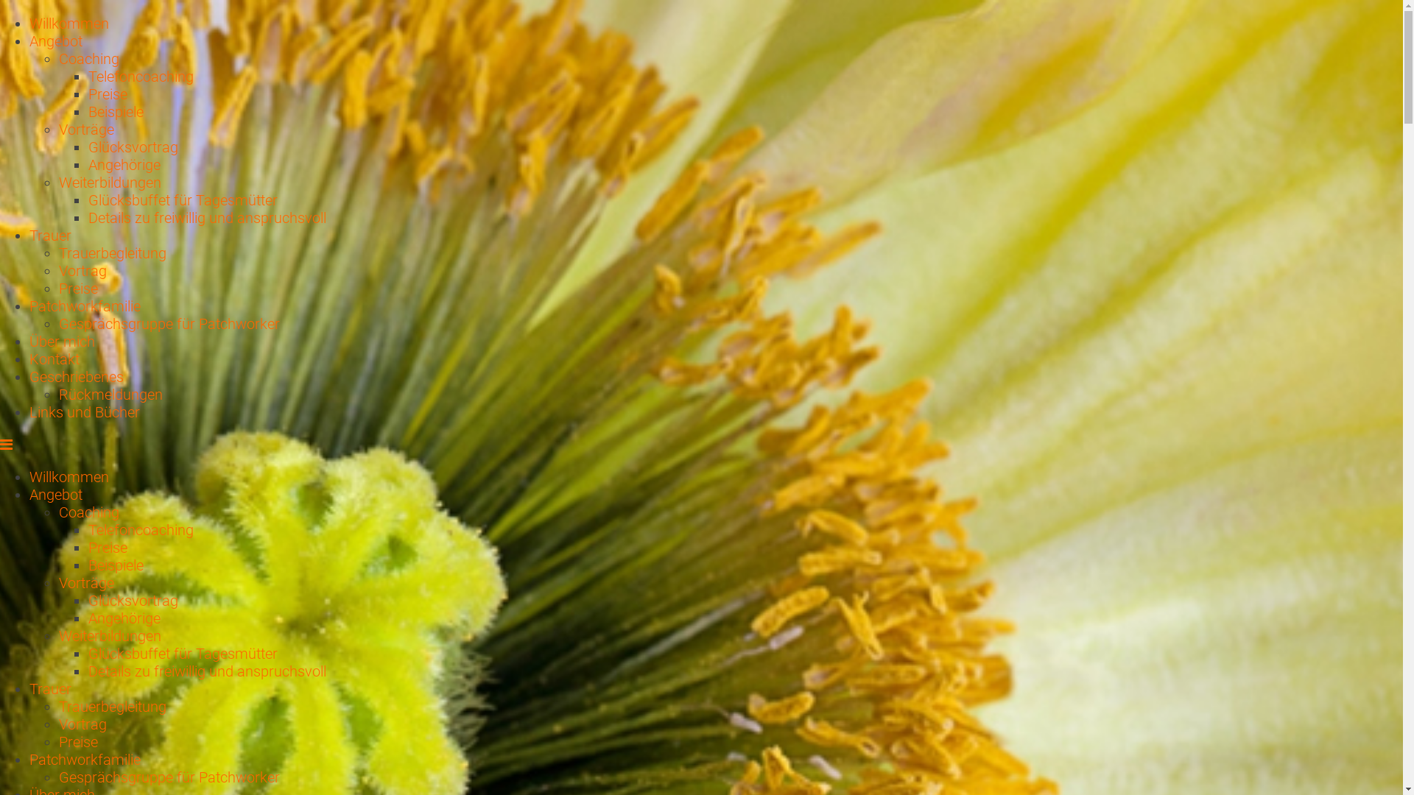 The image size is (1414, 795). What do you see at coordinates (113, 707) in the screenshot?
I see `Trauerbegleitung` at bounding box center [113, 707].